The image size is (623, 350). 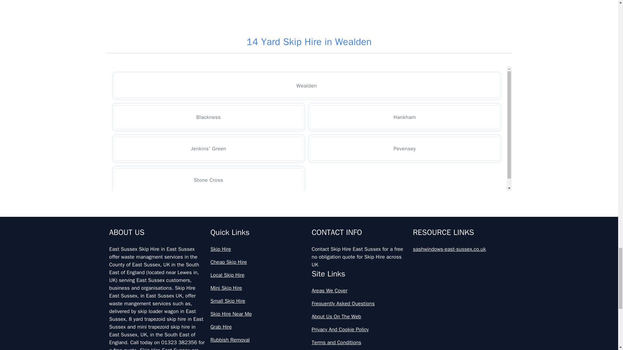 I want to click on Blackness, so click(x=208, y=117).